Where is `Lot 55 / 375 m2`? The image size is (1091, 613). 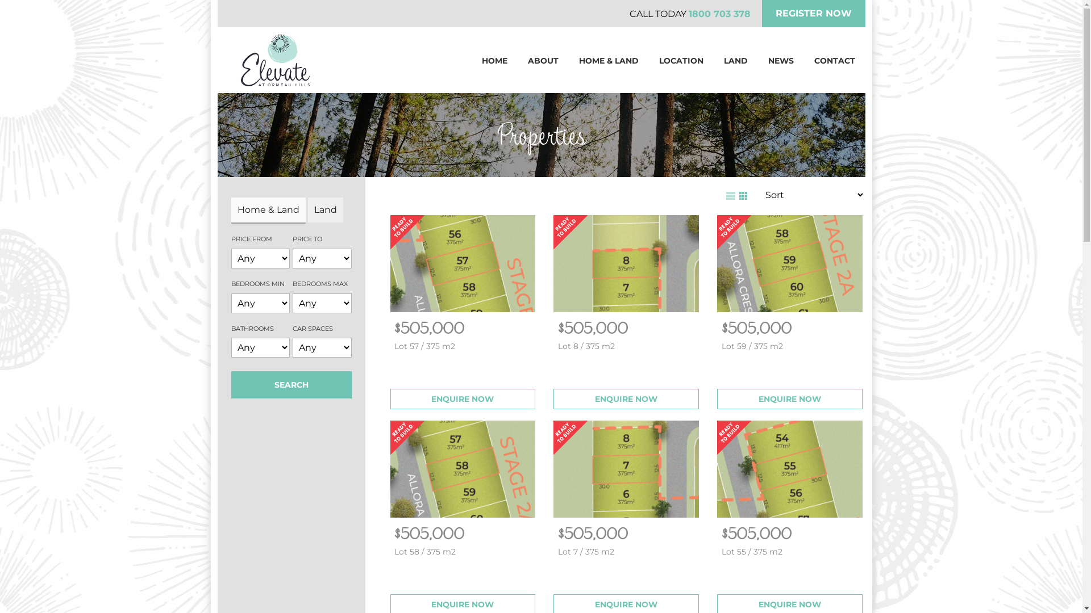 Lot 55 / 375 m2 is located at coordinates (790, 555).